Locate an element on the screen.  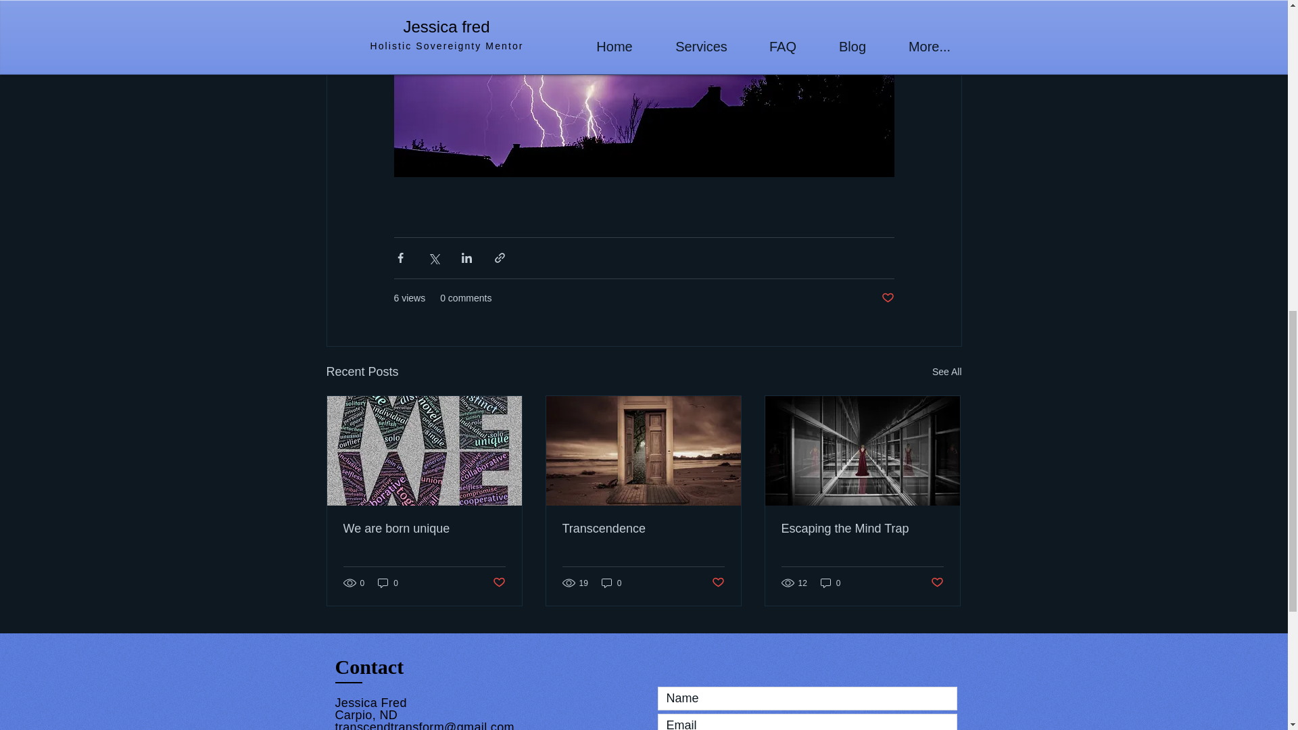
Post not marked as liked is located at coordinates (498, 583).